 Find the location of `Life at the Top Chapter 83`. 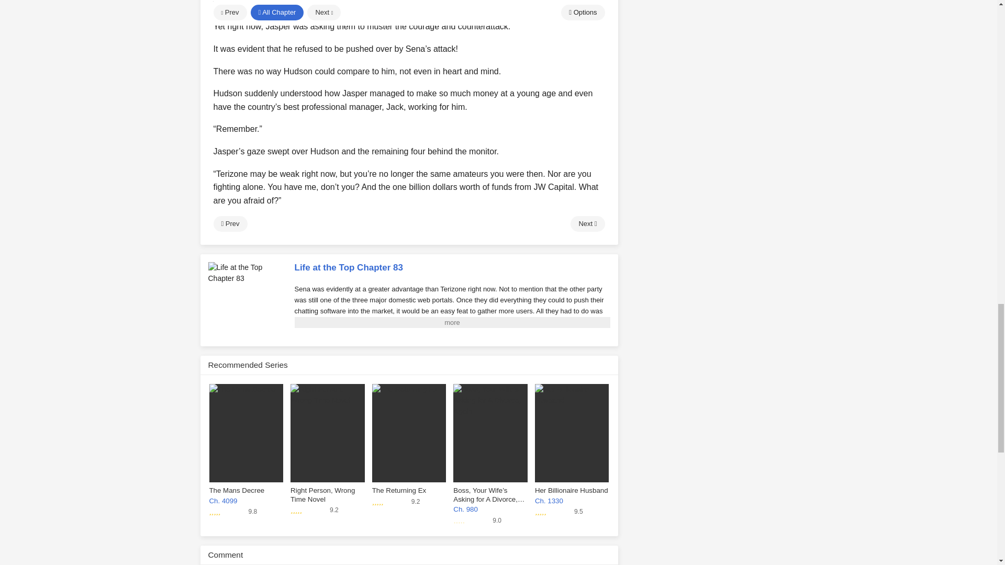

Life at the Top Chapter 83 is located at coordinates (247, 273).